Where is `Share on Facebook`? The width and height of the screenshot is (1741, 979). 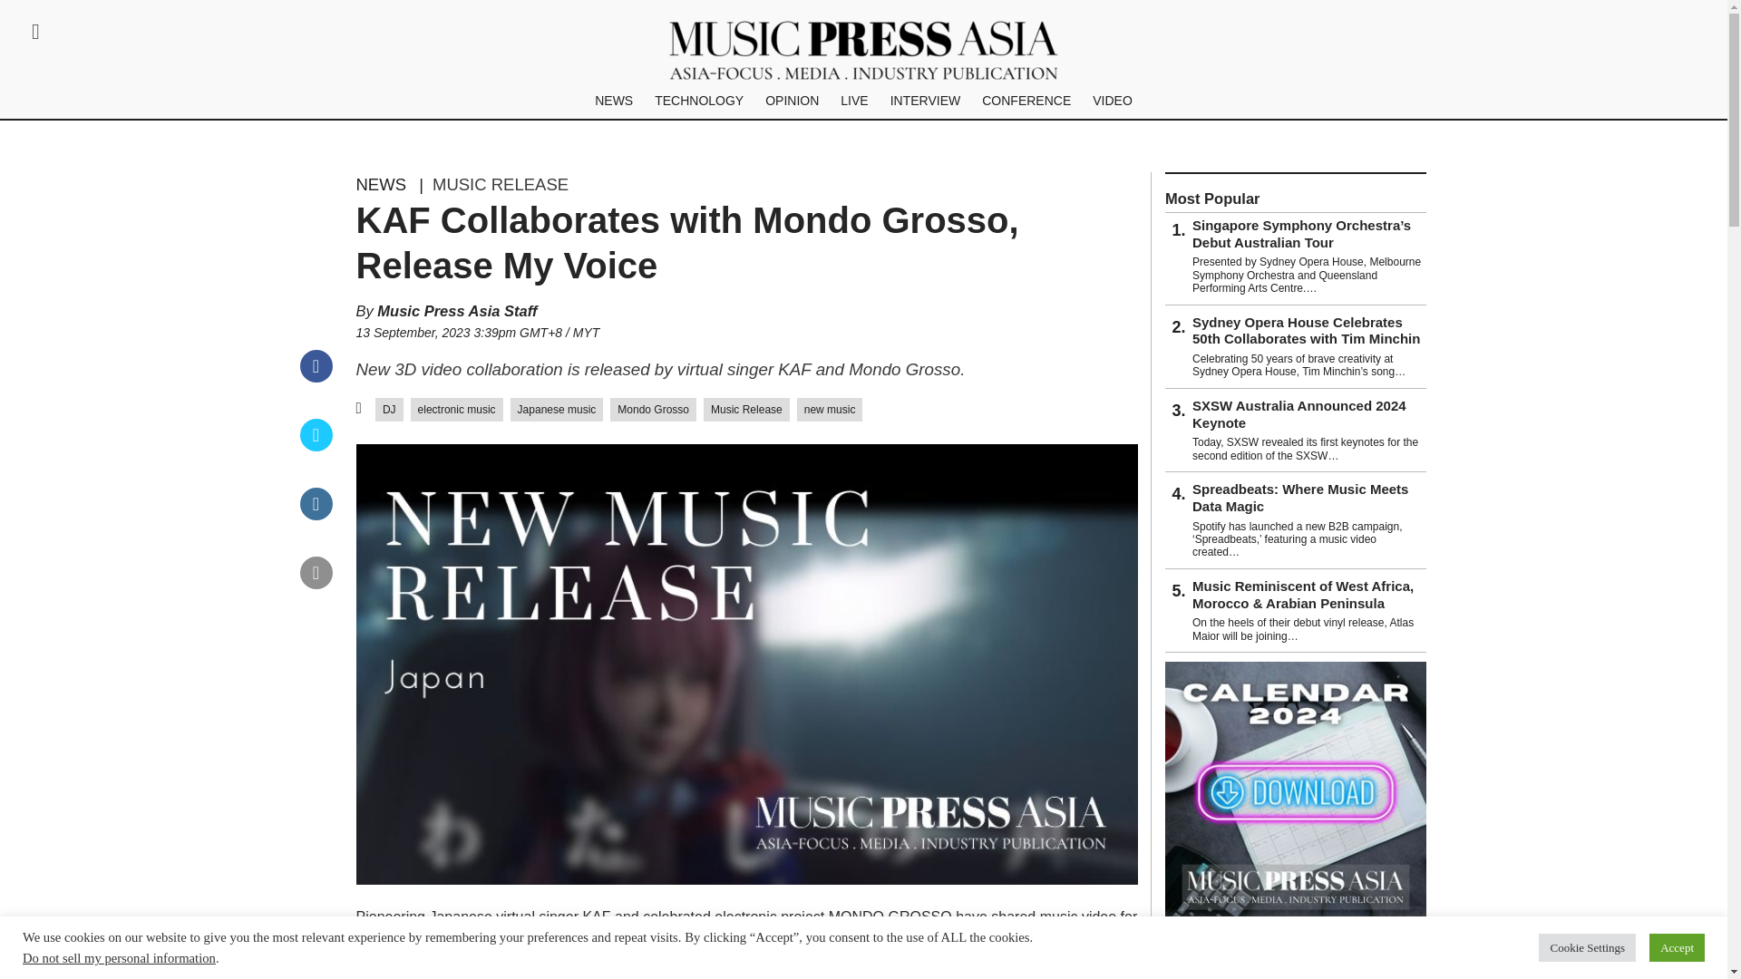 Share on Facebook is located at coordinates (316, 377).